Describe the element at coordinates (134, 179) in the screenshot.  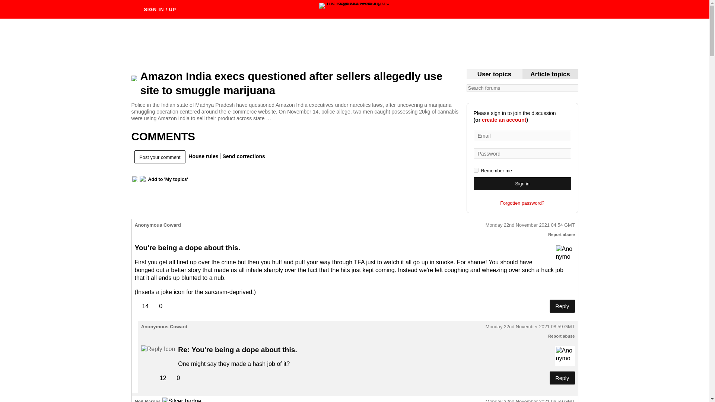
I see `Feed of new posts in this topic` at that location.